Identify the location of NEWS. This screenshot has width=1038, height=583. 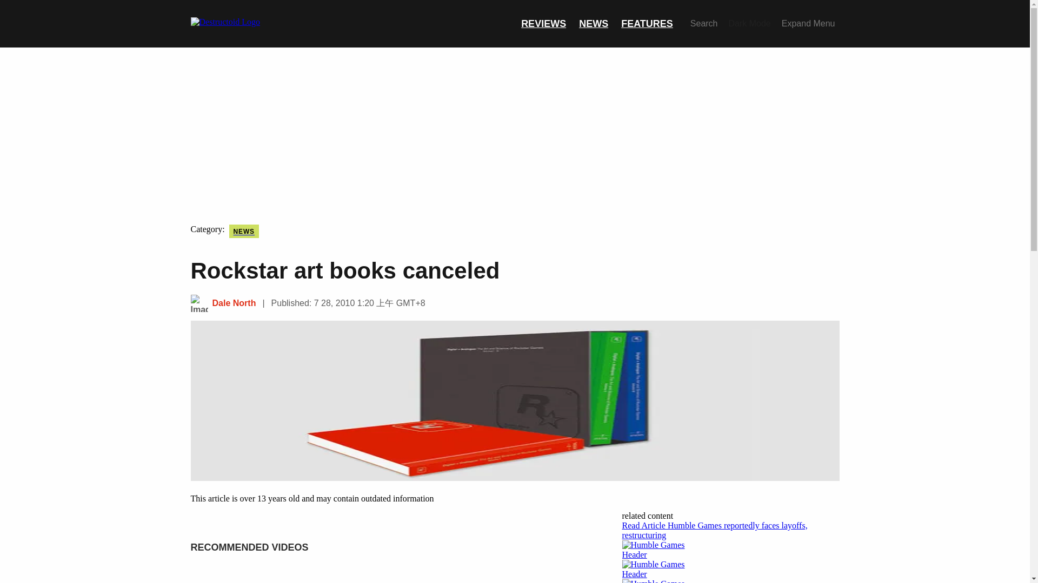
(244, 231).